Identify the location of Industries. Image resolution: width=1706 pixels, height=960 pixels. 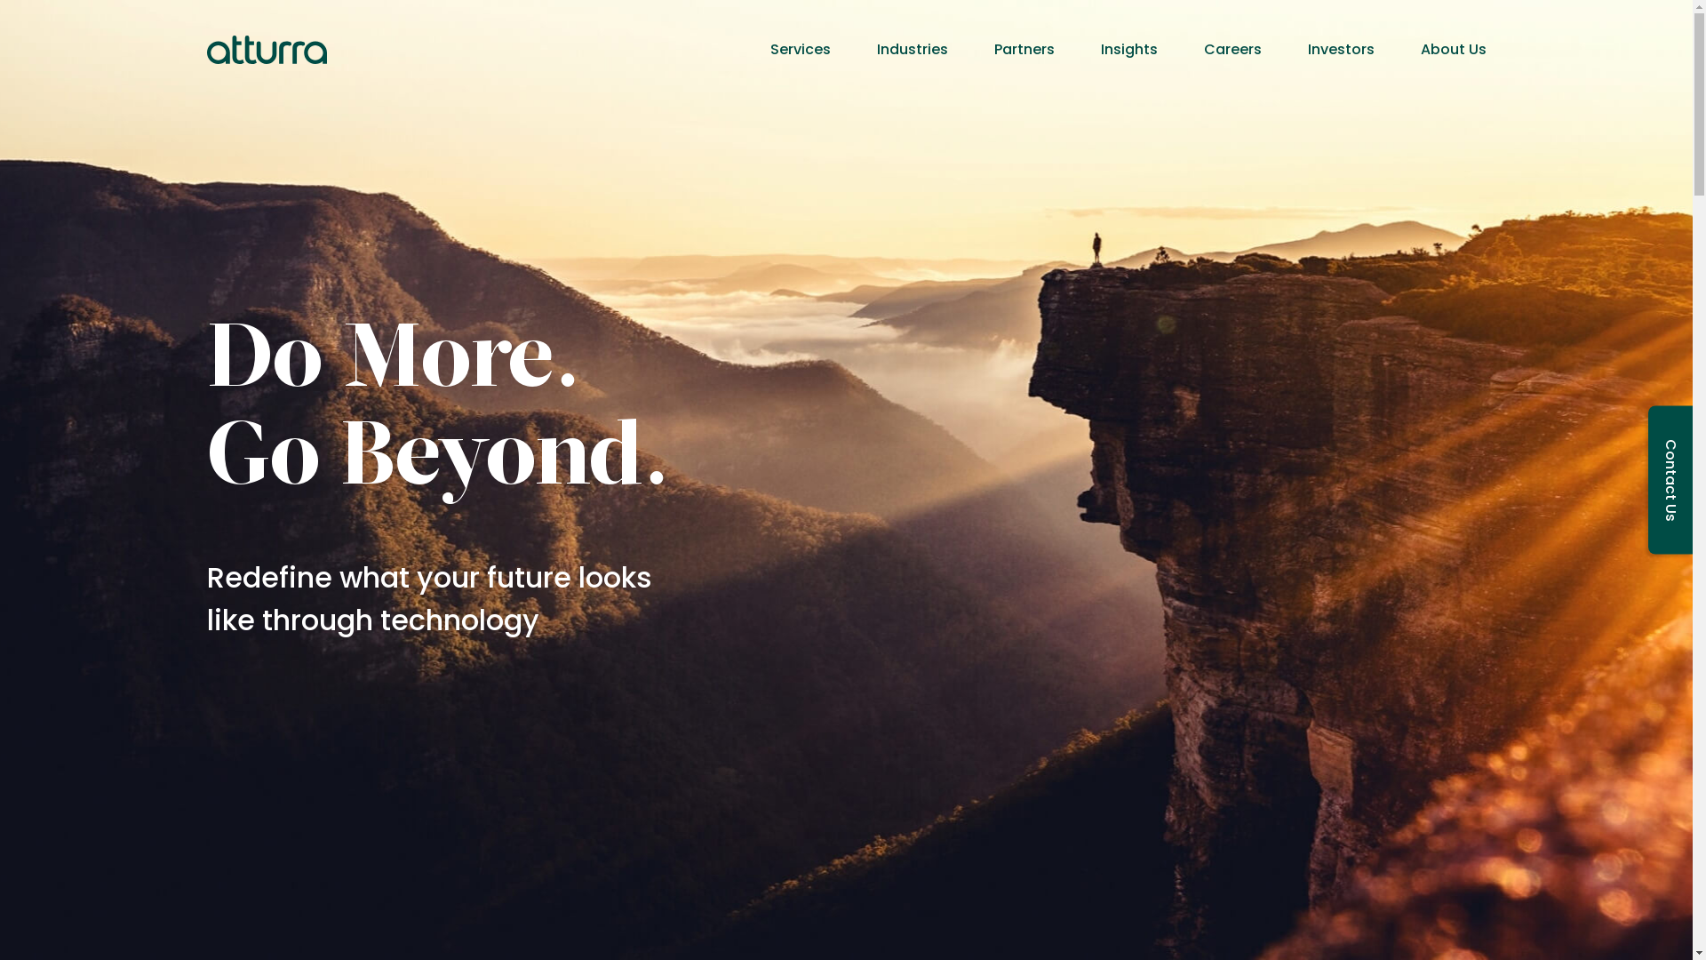
(912, 50).